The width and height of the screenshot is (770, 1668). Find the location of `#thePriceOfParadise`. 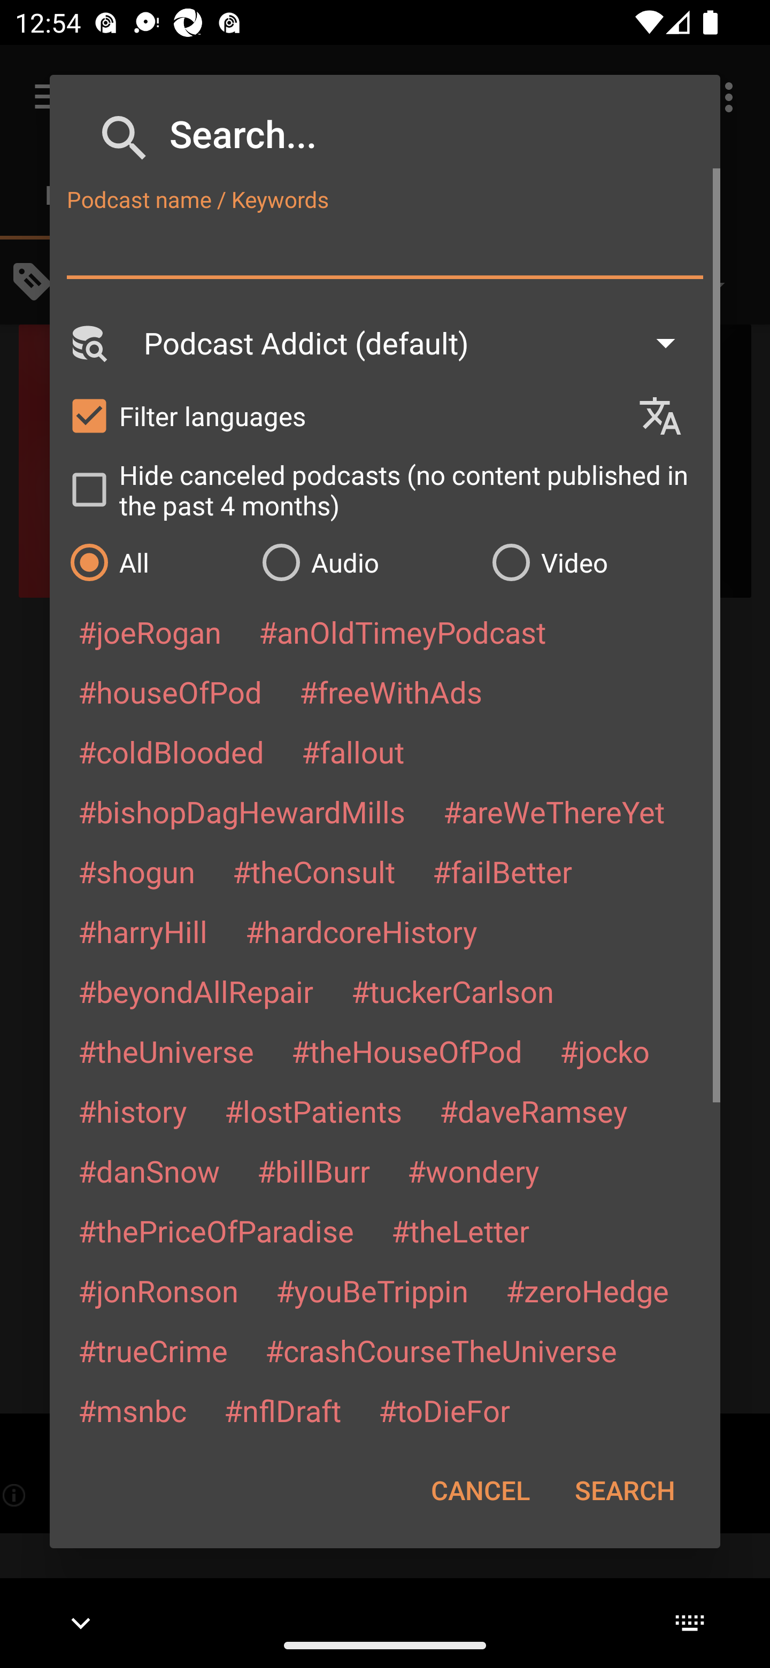

#thePriceOfParadise is located at coordinates (216, 1231).